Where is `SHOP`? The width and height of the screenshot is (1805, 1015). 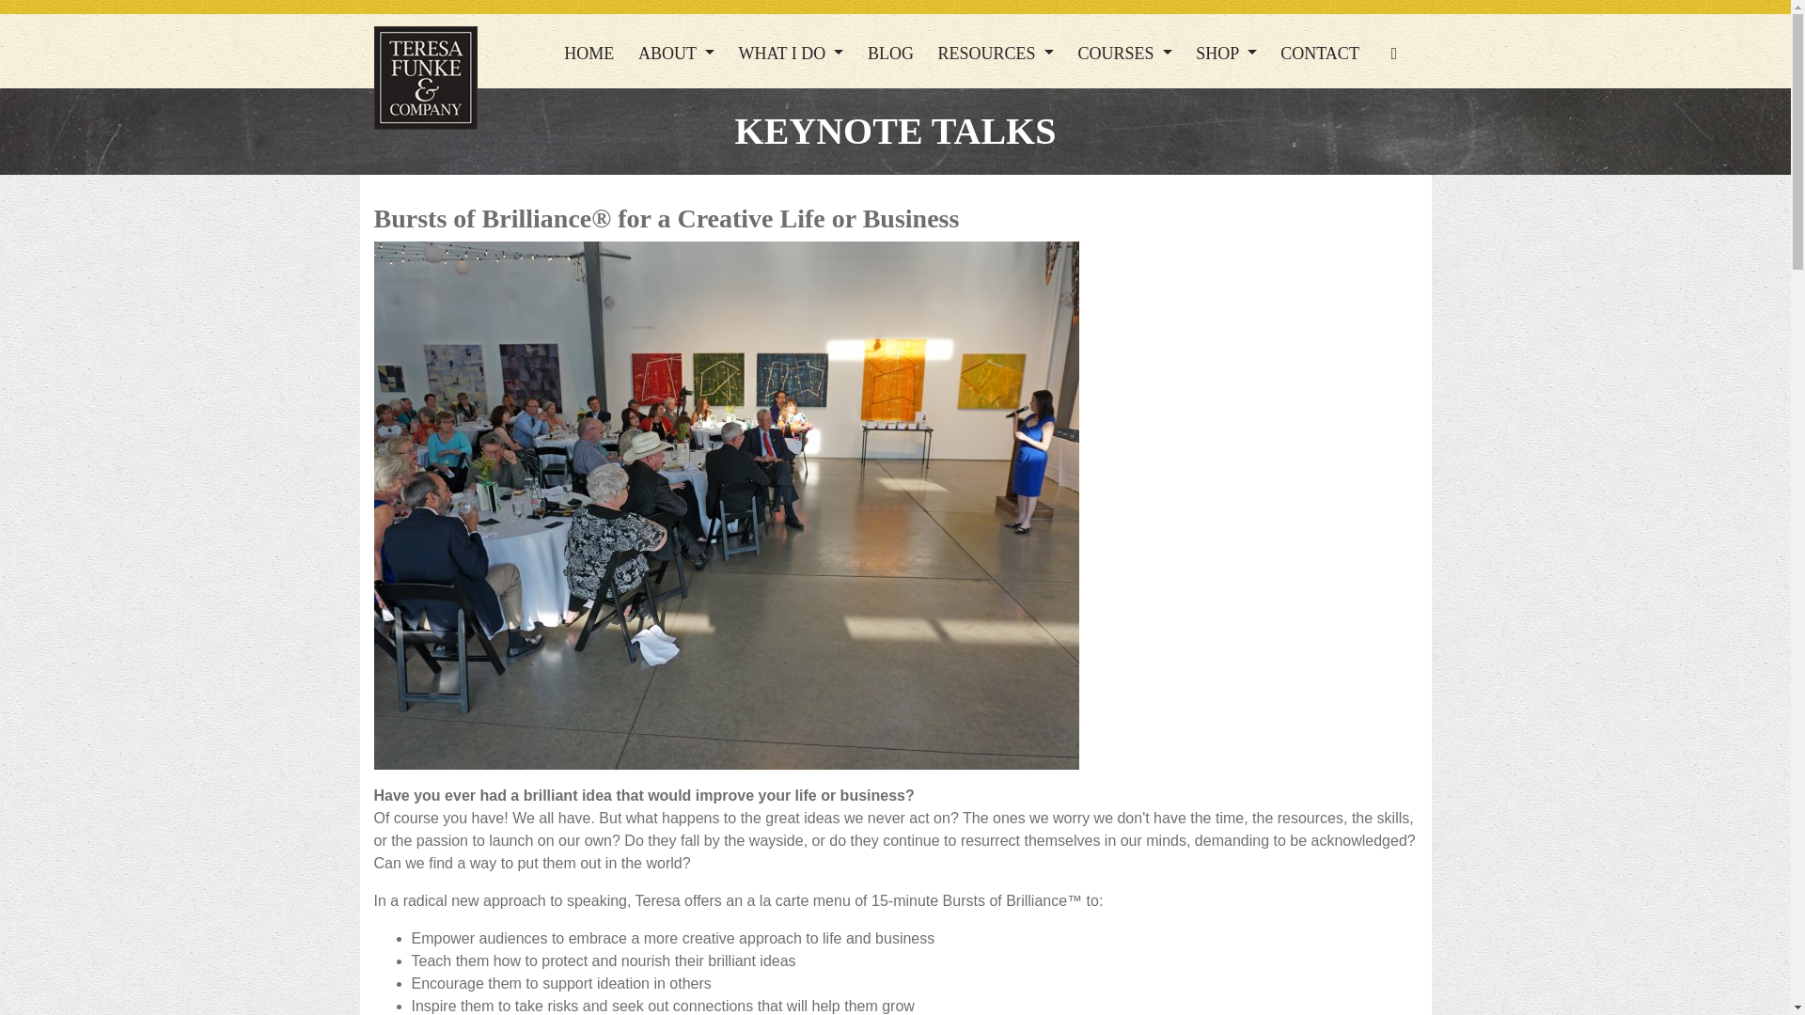 SHOP is located at coordinates (1226, 53).